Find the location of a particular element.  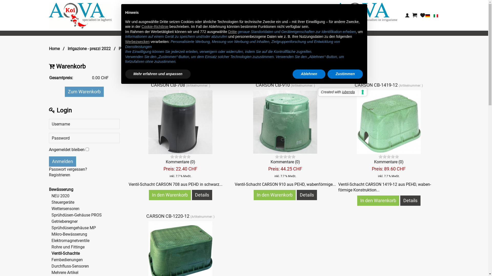

In den Warenkorb is located at coordinates (170, 195).